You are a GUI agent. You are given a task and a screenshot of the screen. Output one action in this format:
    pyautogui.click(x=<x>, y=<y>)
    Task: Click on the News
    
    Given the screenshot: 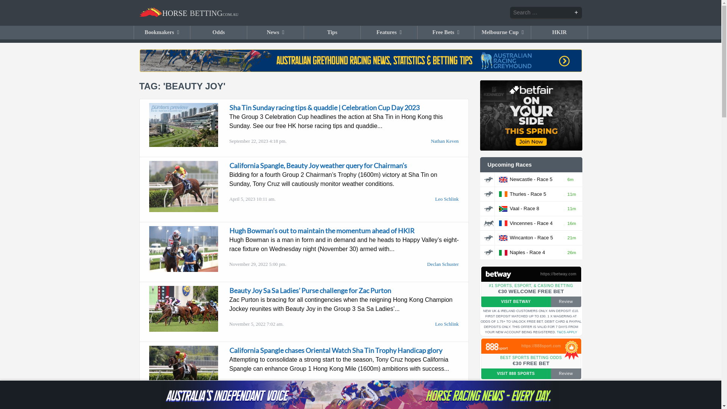 What is the action you would take?
    pyautogui.click(x=276, y=33)
    